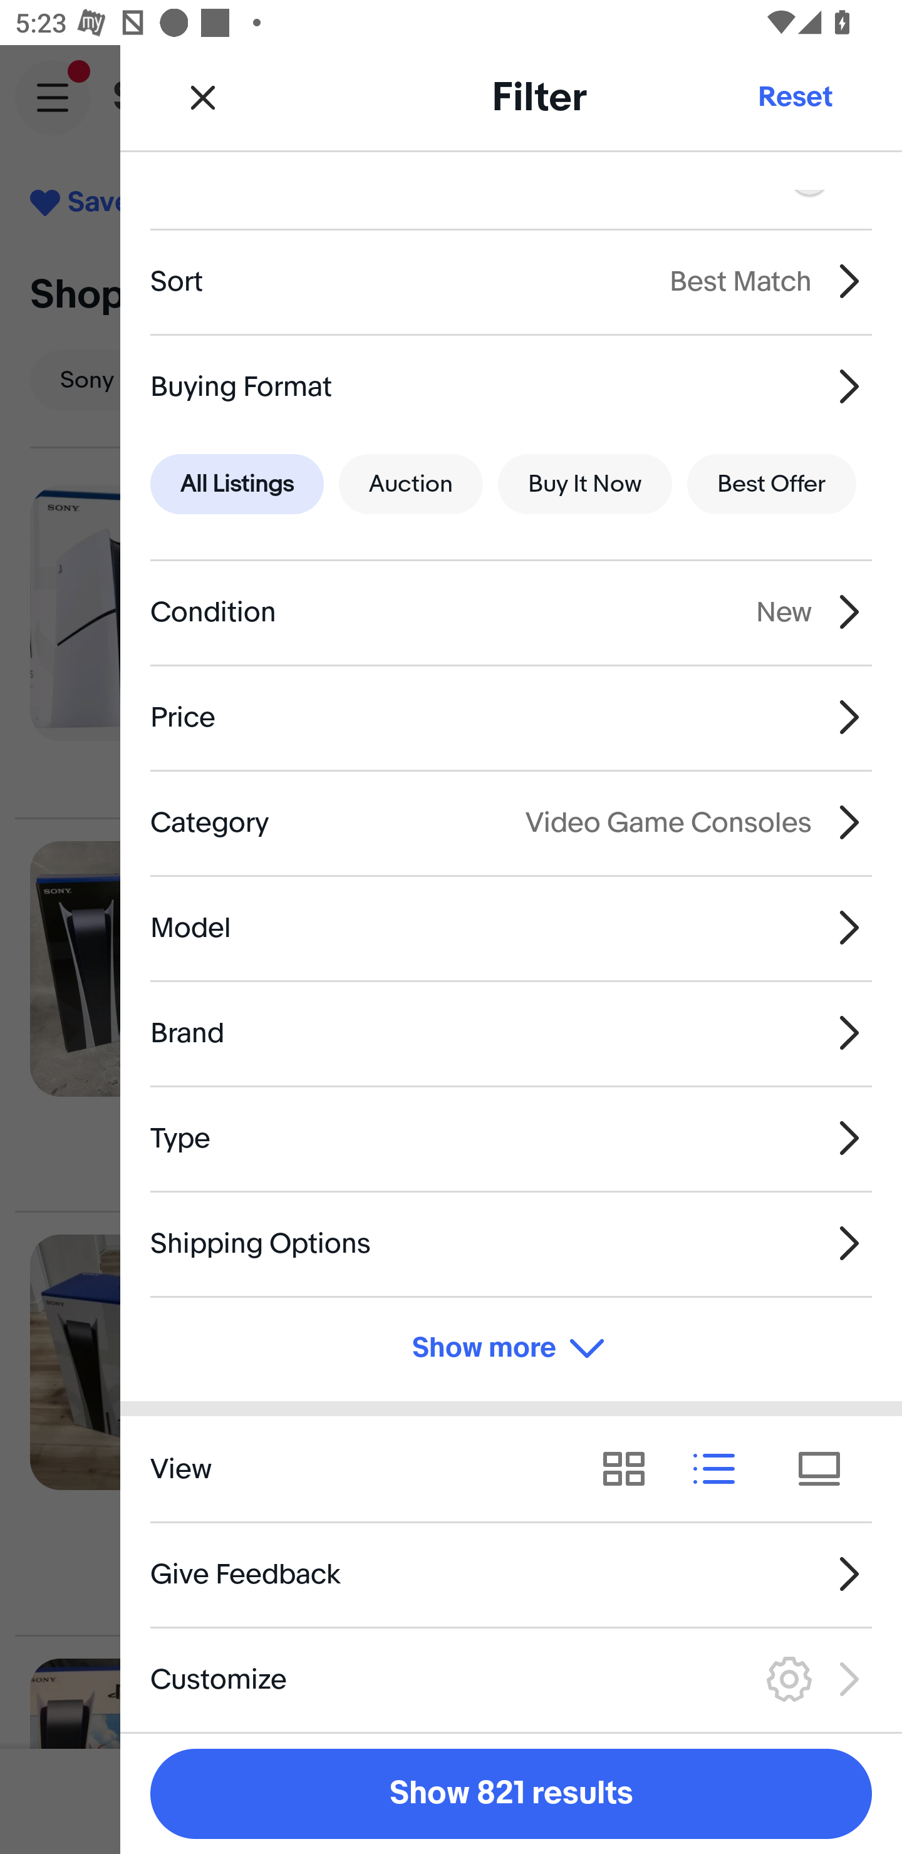 This screenshot has height=1854, width=902. I want to click on Buying Format, so click(511, 386).